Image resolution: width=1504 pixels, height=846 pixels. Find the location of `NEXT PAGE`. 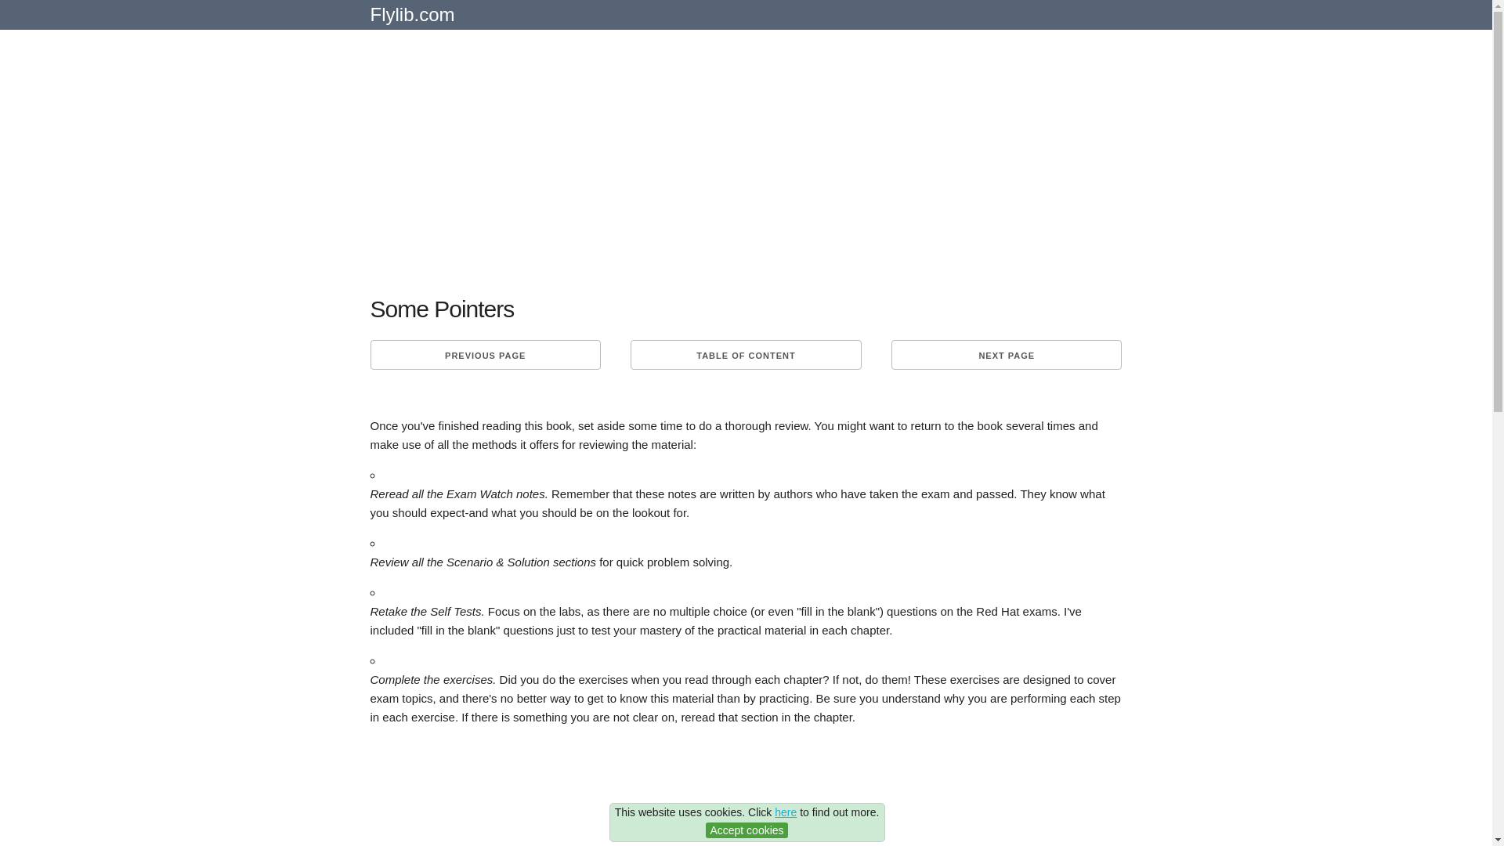

NEXT PAGE is located at coordinates (1007, 354).